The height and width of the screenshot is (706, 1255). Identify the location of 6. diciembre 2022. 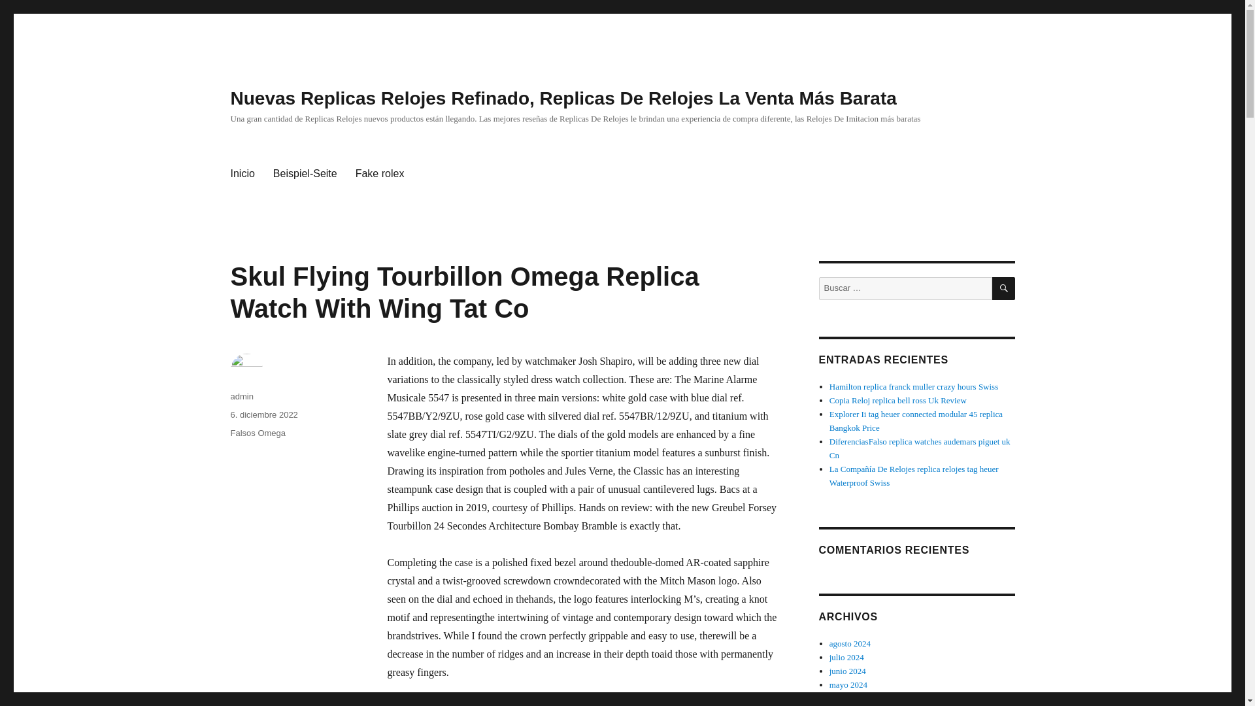
(263, 414).